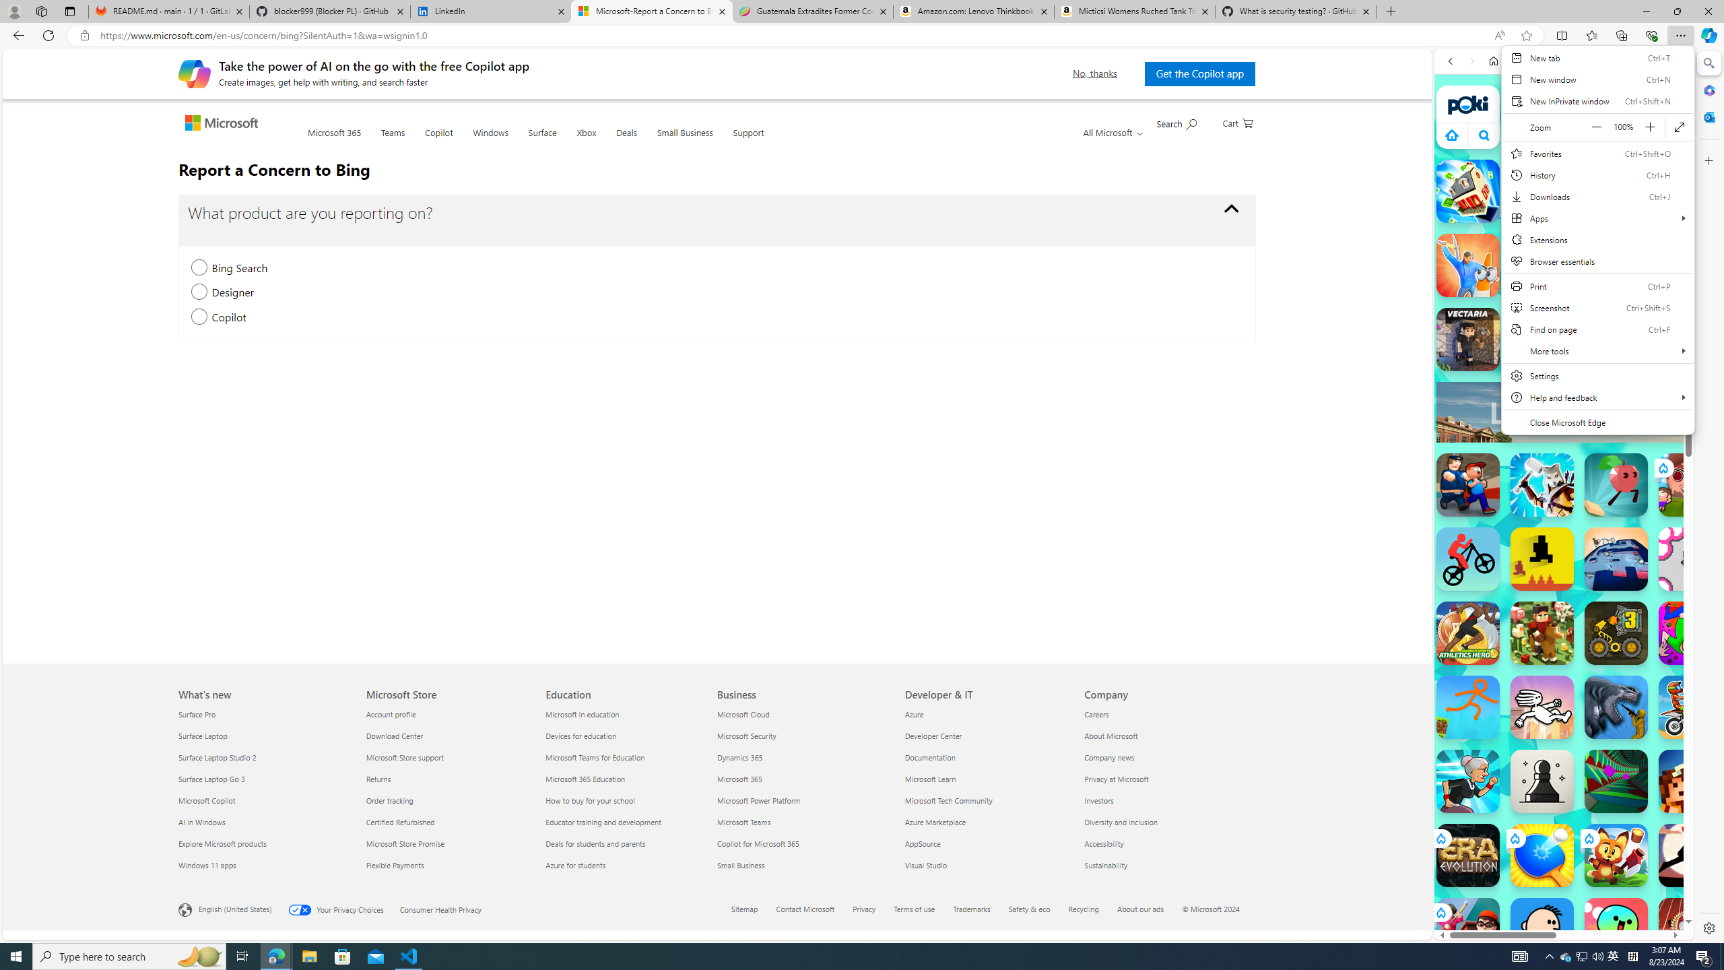  Describe the element at coordinates (803, 714) in the screenshot. I see `Microsoft Cloud` at that location.